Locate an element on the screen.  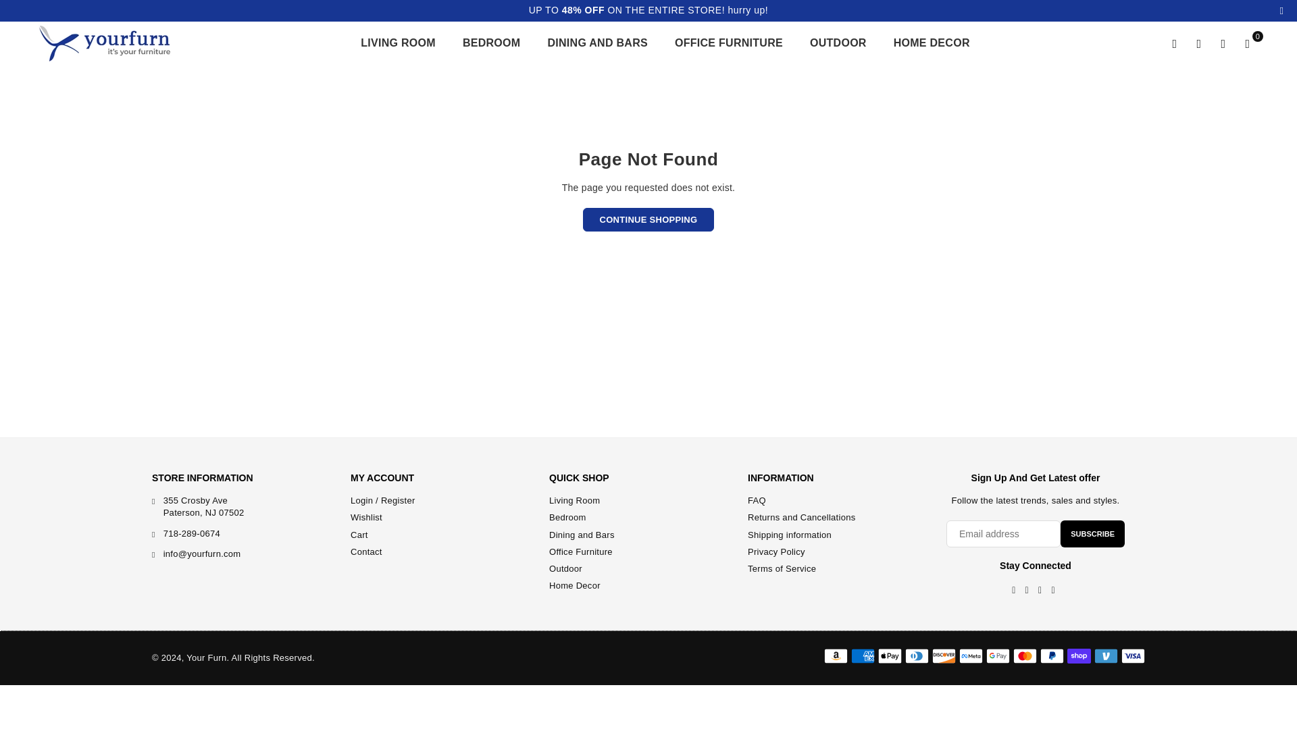
PayPal is located at coordinates (1051, 656).